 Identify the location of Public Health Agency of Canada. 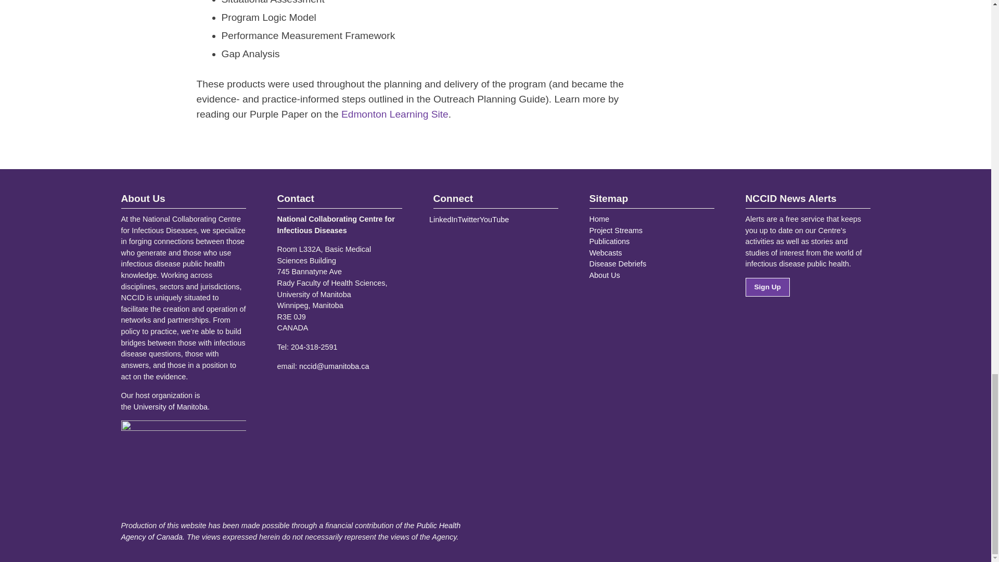
(290, 531).